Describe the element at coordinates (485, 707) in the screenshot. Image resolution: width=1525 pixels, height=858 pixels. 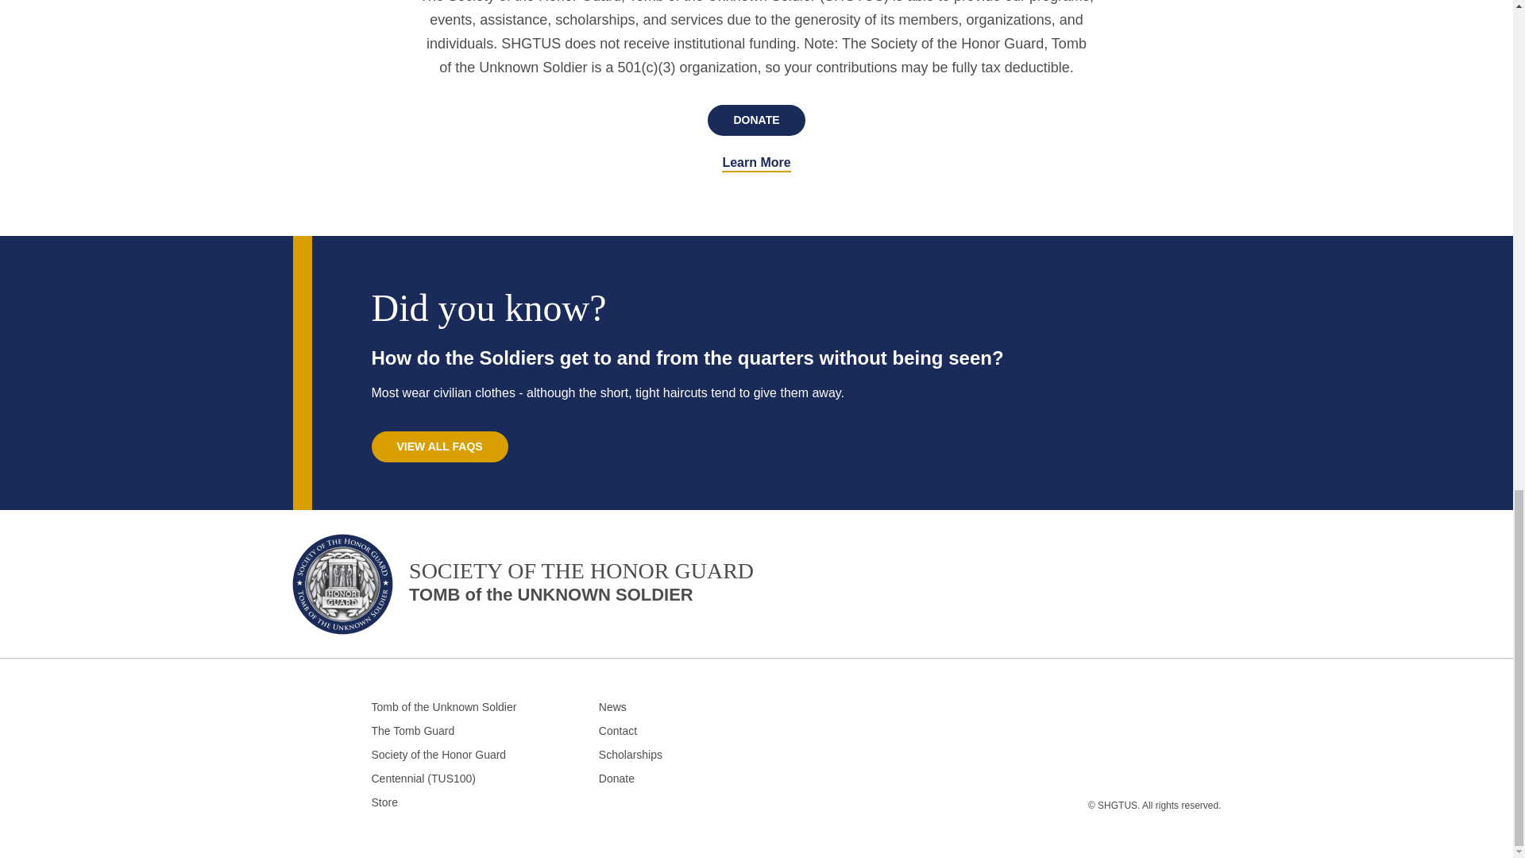
I see `Contact` at that location.